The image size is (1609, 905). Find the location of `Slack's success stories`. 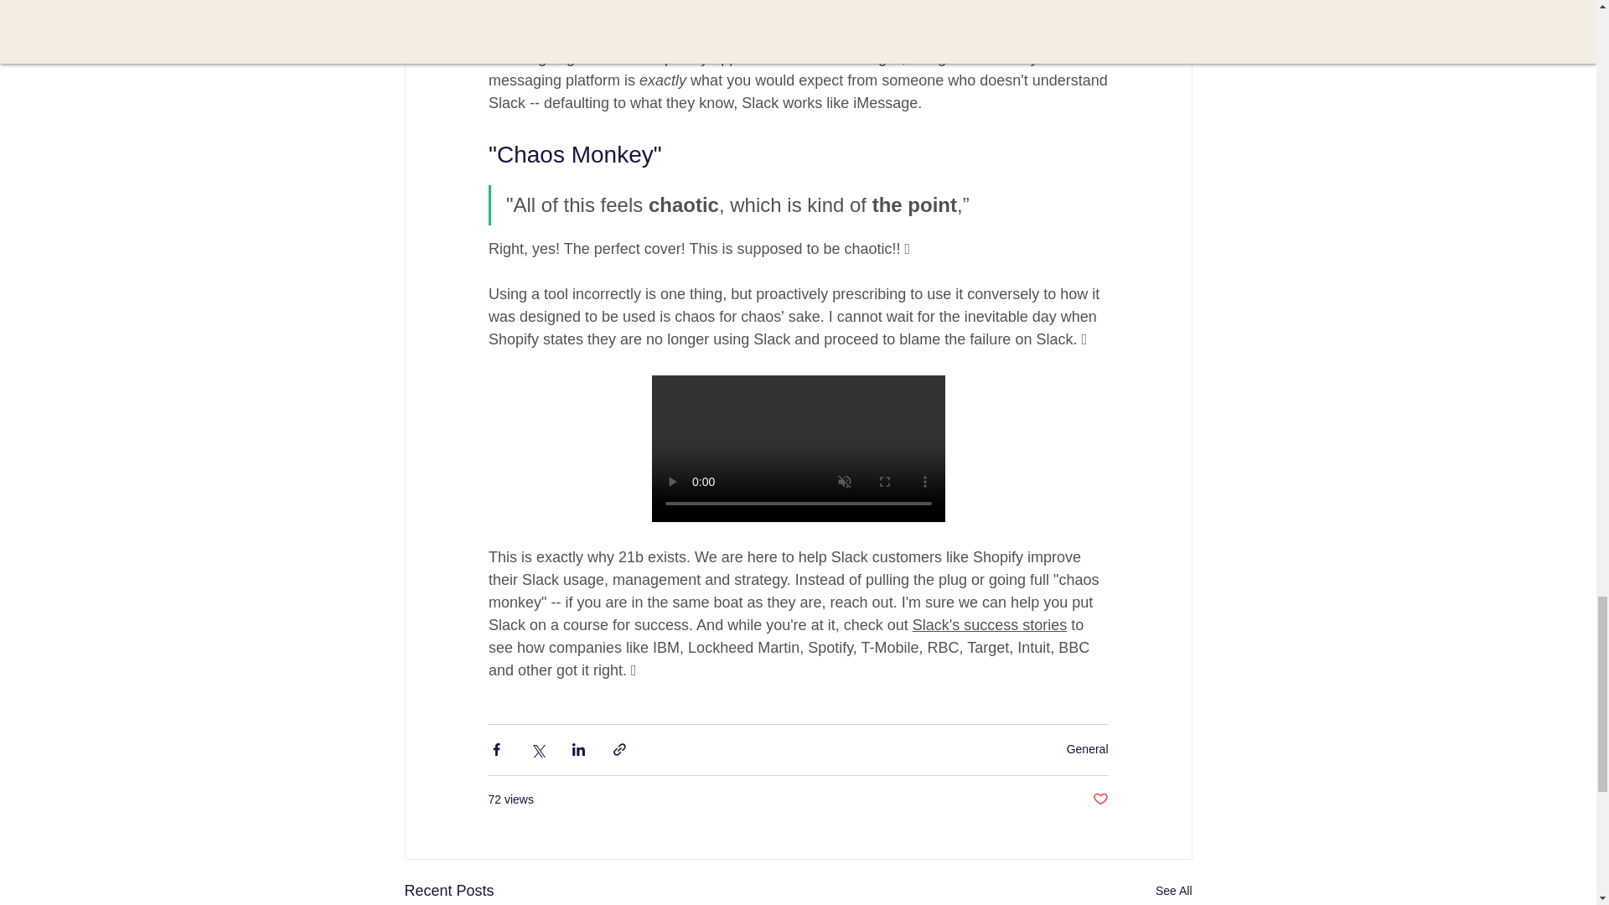

Slack's success stories is located at coordinates (989, 625).